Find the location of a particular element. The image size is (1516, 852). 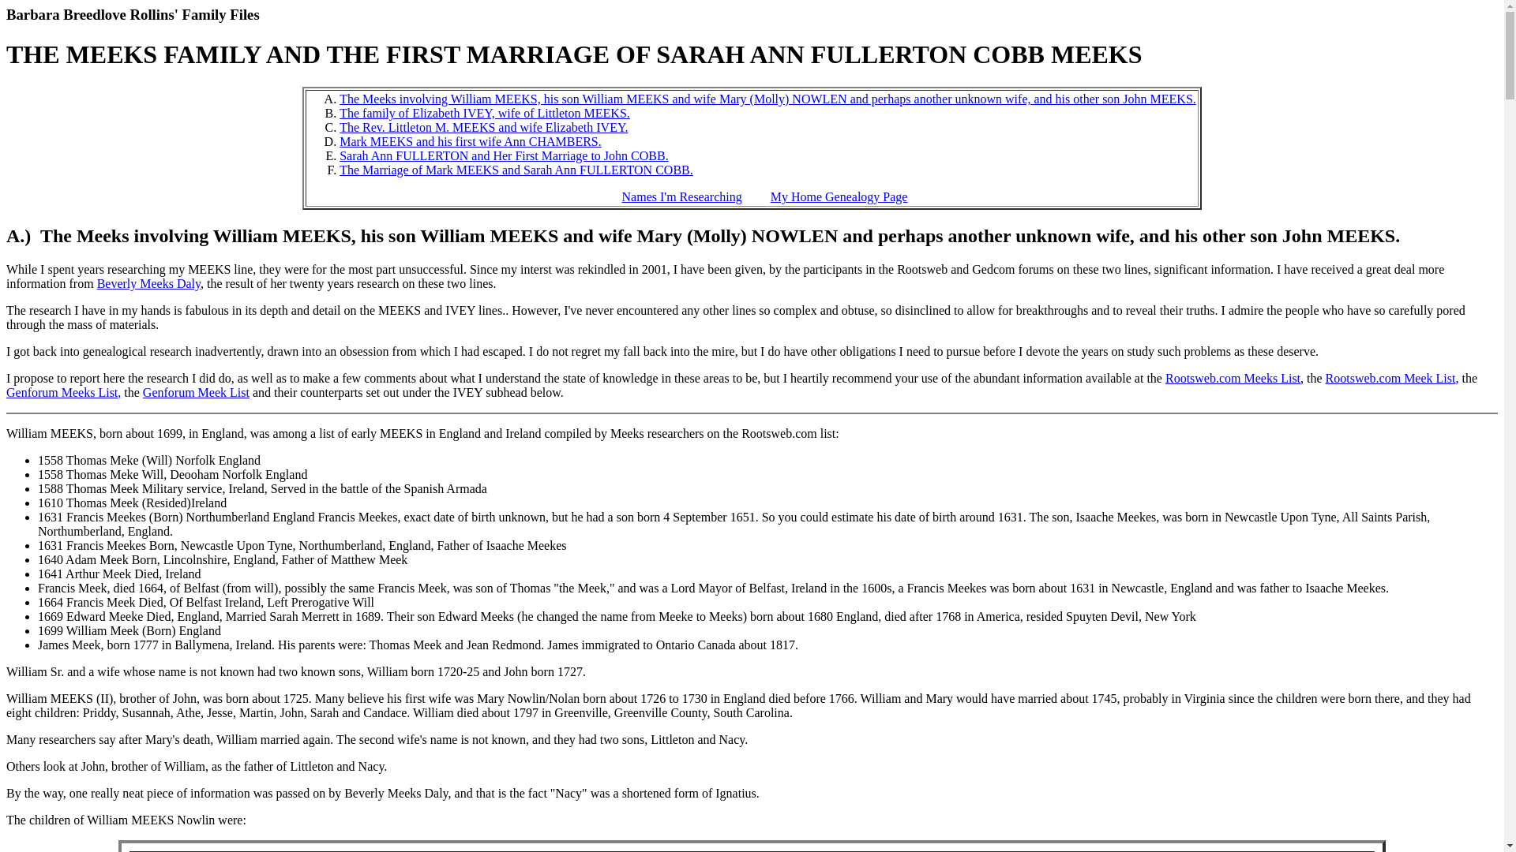

My Home Genealogy Page is located at coordinates (839, 196).